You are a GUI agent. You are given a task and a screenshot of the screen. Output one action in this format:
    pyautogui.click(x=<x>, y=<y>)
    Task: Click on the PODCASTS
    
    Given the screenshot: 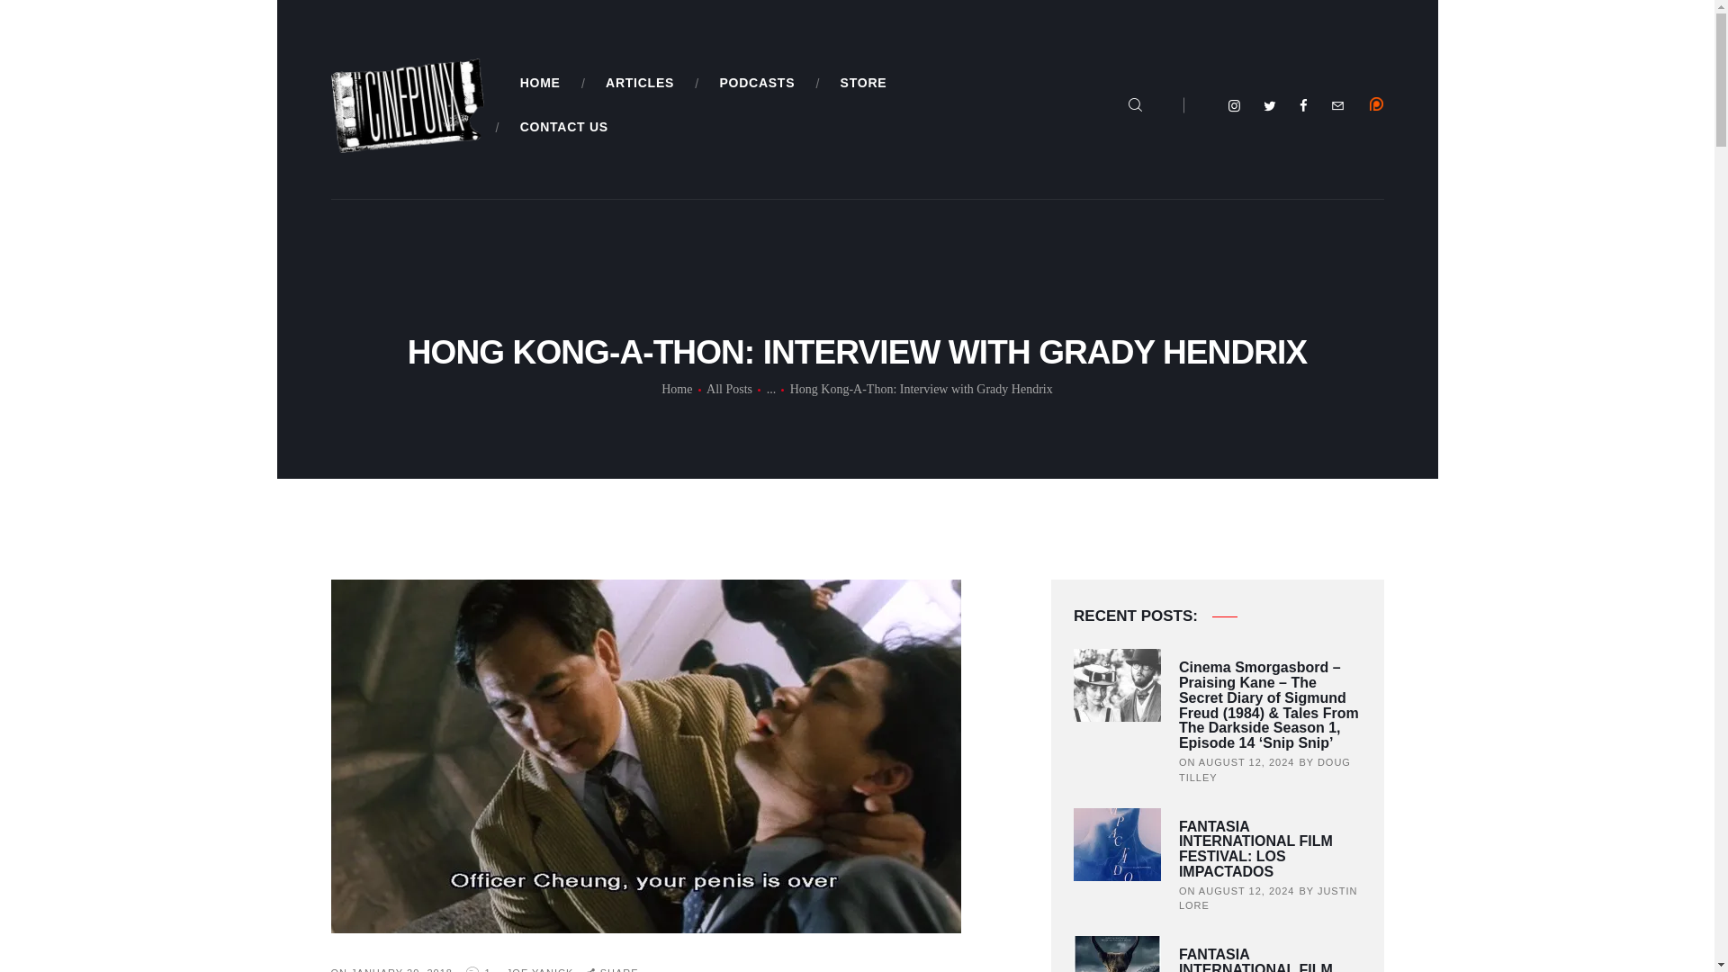 What is the action you would take?
    pyautogui.click(x=756, y=83)
    